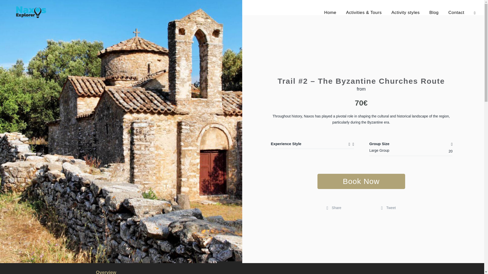 The image size is (488, 274). What do you see at coordinates (388, 208) in the screenshot?
I see `Tweet` at bounding box center [388, 208].